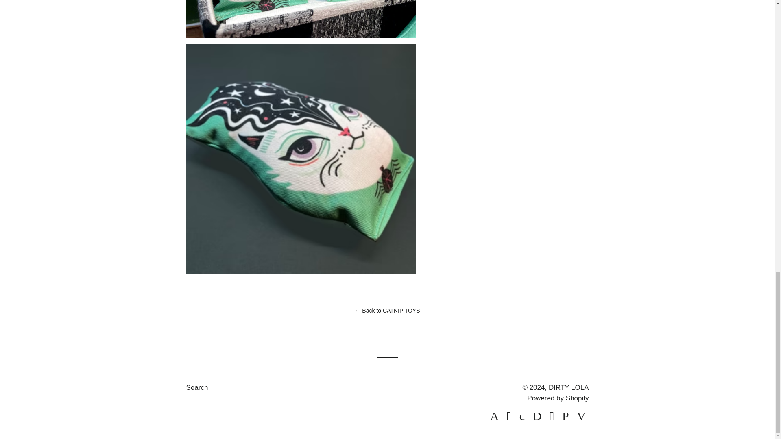  I want to click on Search, so click(197, 387).